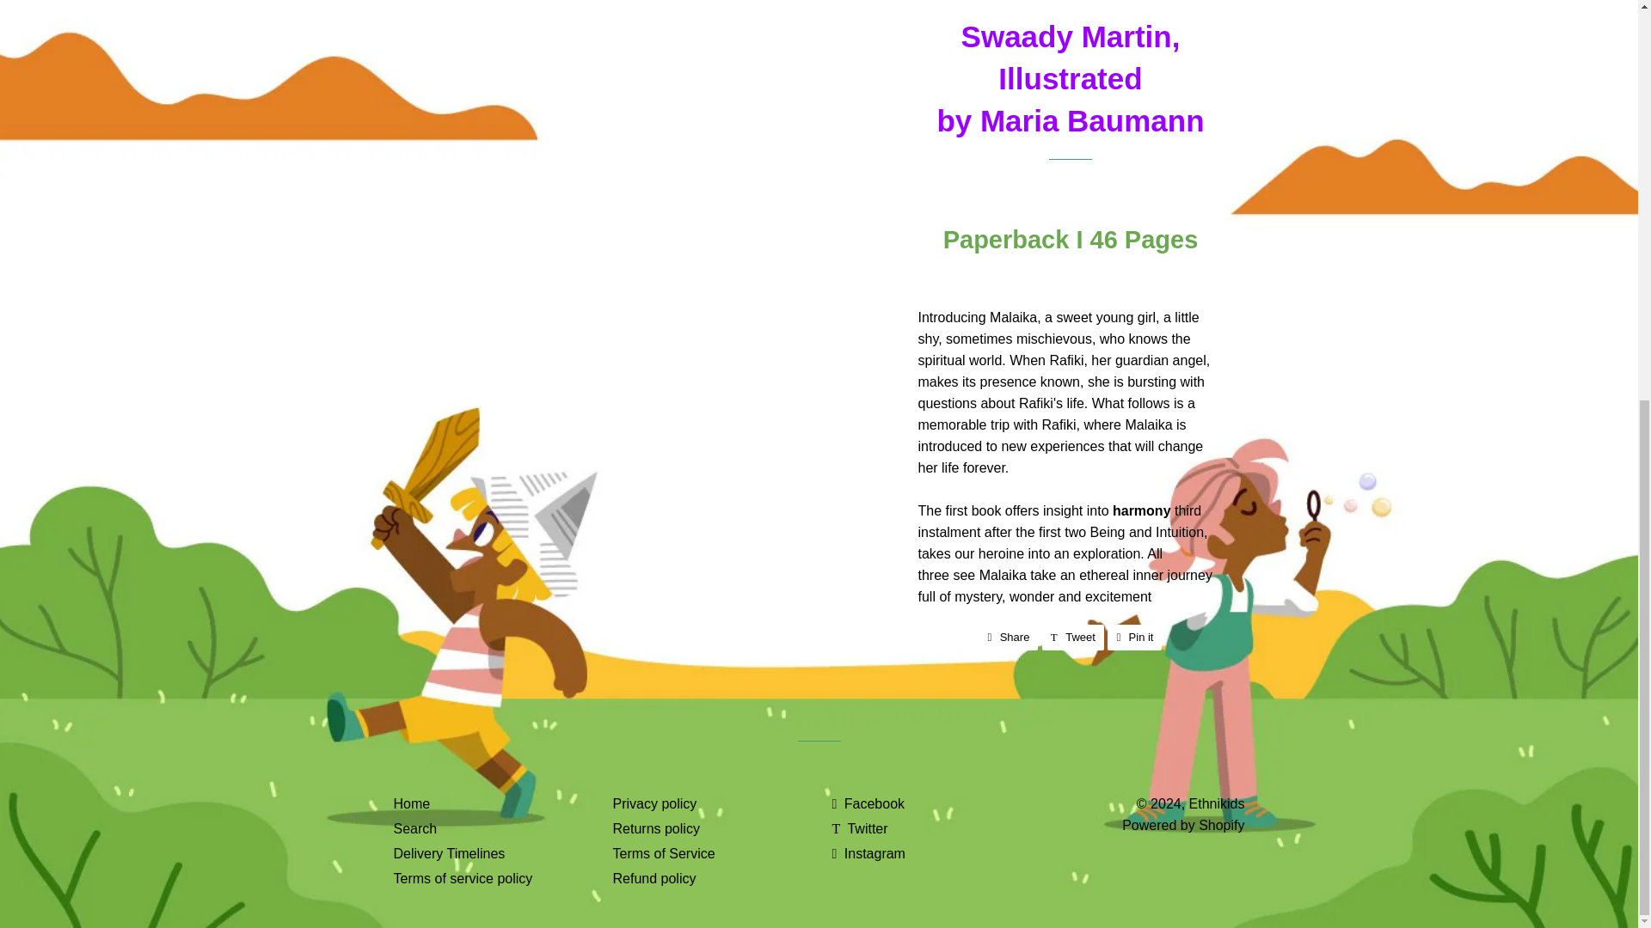 The image size is (1651, 928). Describe the element at coordinates (1008, 638) in the screenshot. I see `Share on Facebook` at that location.